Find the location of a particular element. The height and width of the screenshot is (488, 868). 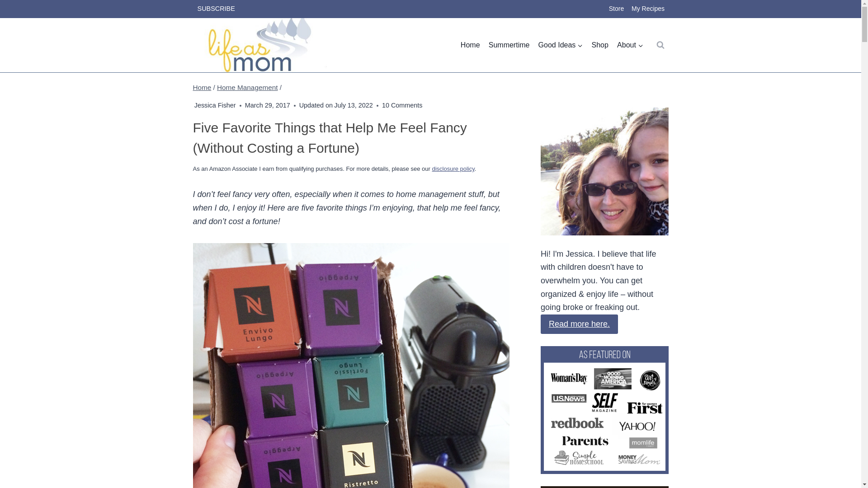

disclosure policy is located at coordinates (453, 169).